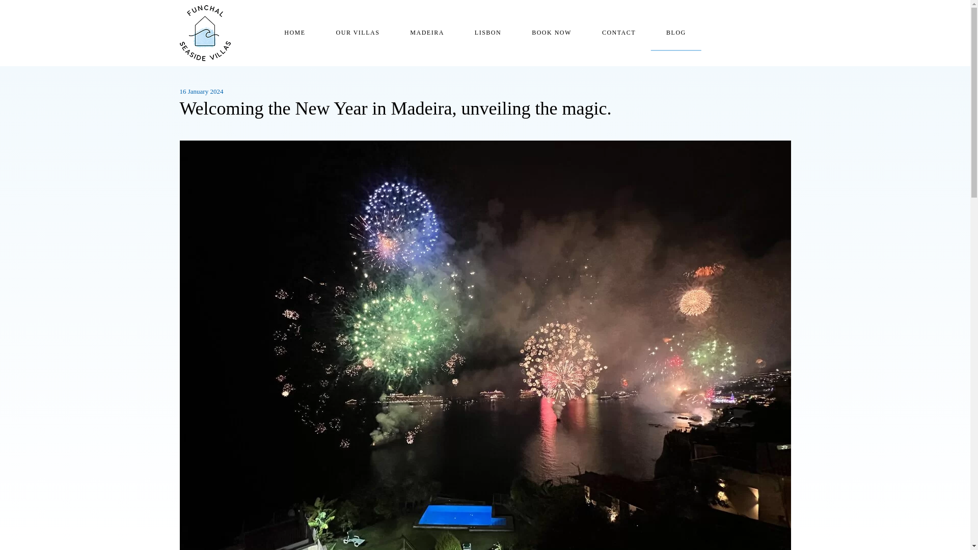 The width and height of the screenshot is (978, 550). I want to click on MADEIRA, so click(427, 33).